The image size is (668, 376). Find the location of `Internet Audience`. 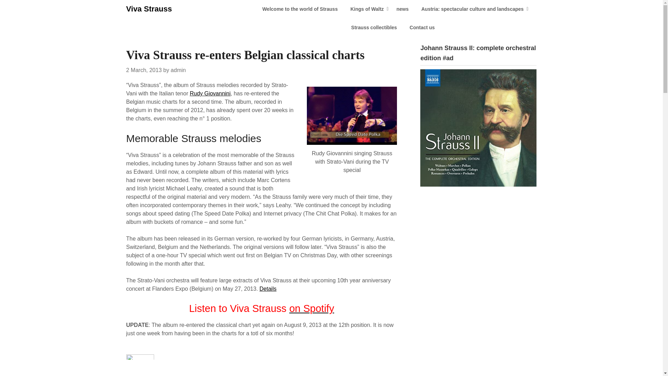

Internet Audience is located at coordinates (140, 357).